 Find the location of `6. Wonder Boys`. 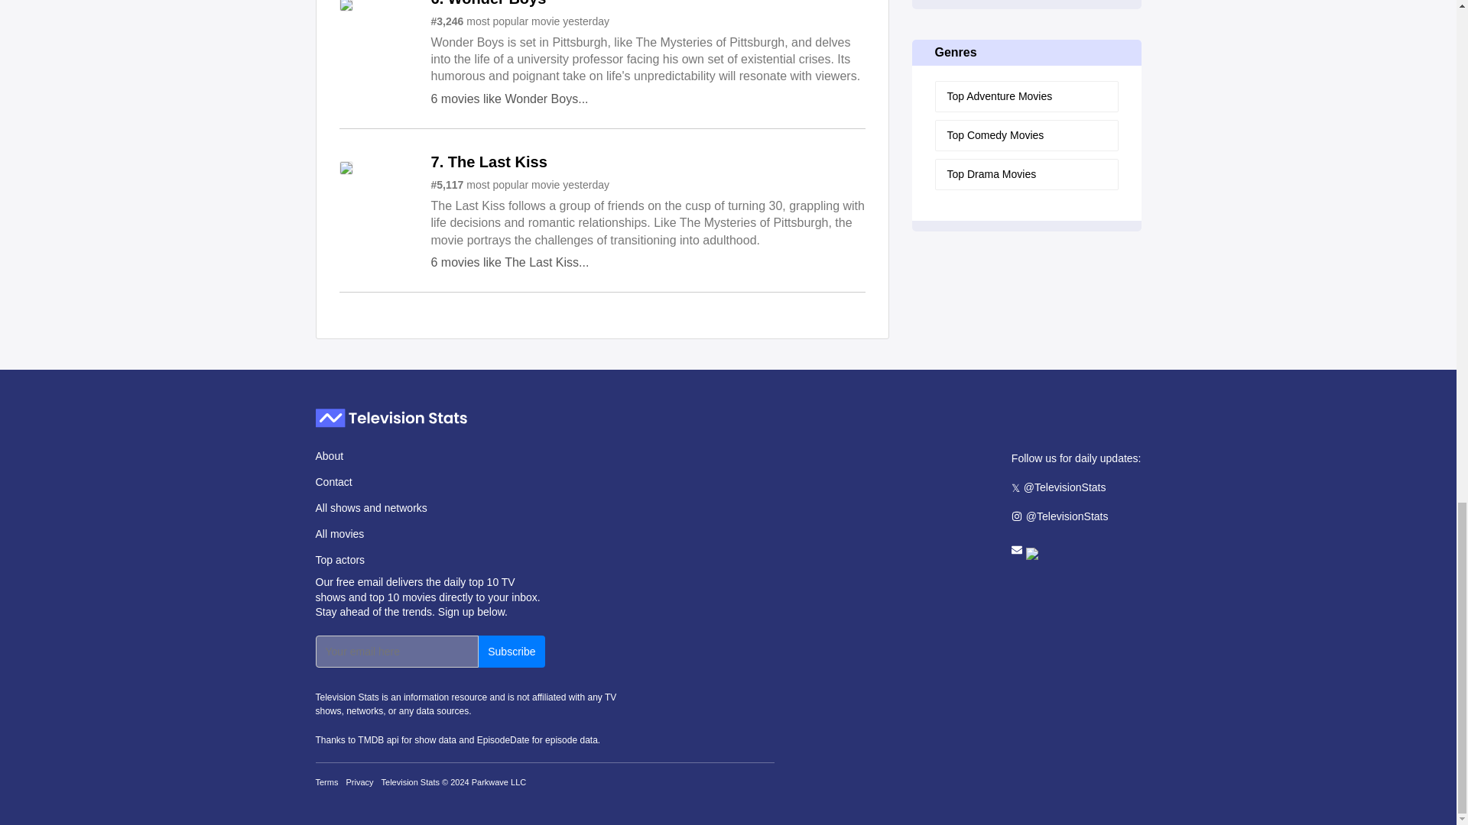

6. Wonder Boys is located at coordinates (489, 3).